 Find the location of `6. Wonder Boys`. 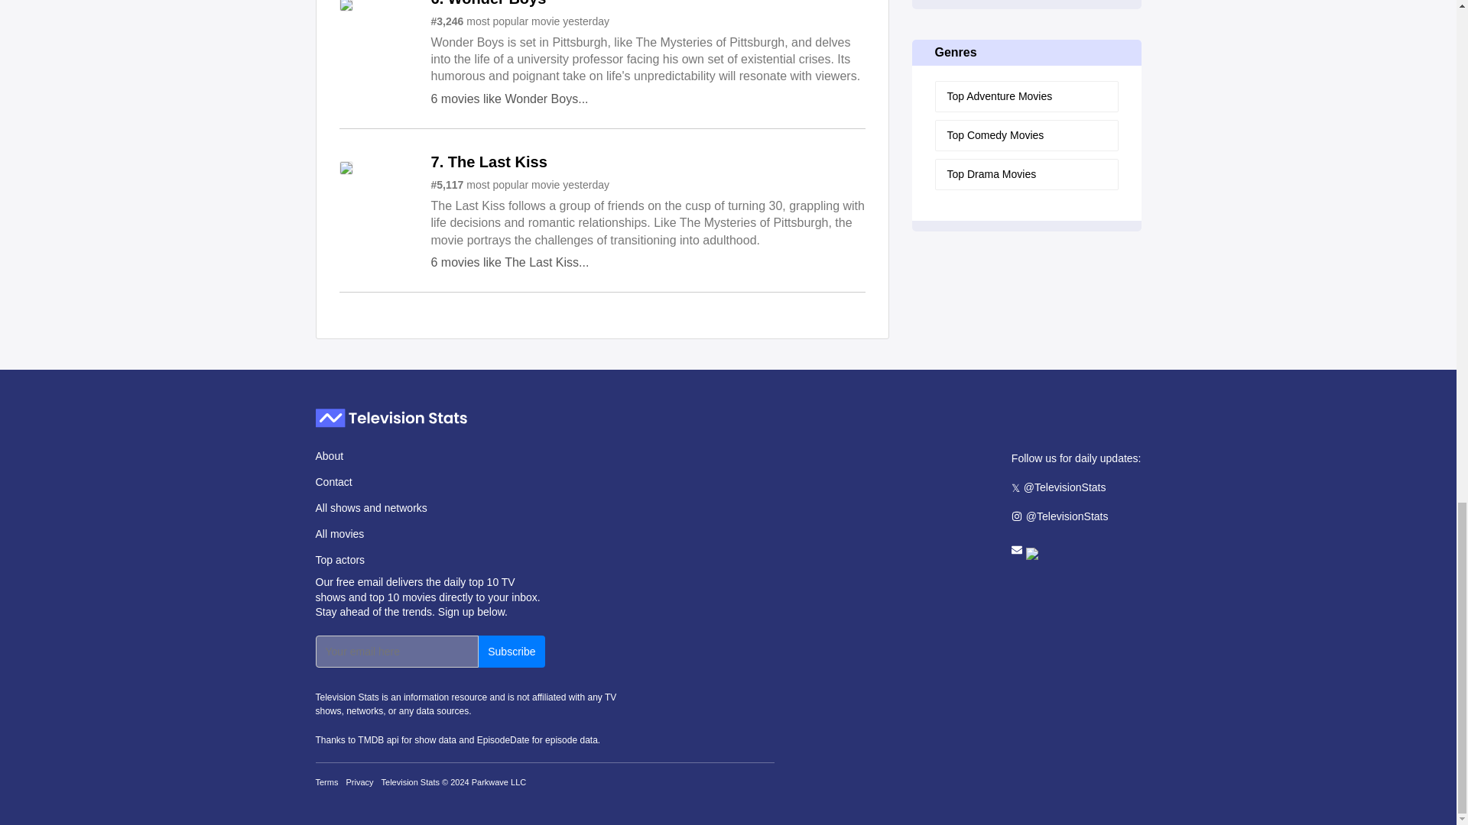

6. Wonder Boys is located at coordinates (489, 3).